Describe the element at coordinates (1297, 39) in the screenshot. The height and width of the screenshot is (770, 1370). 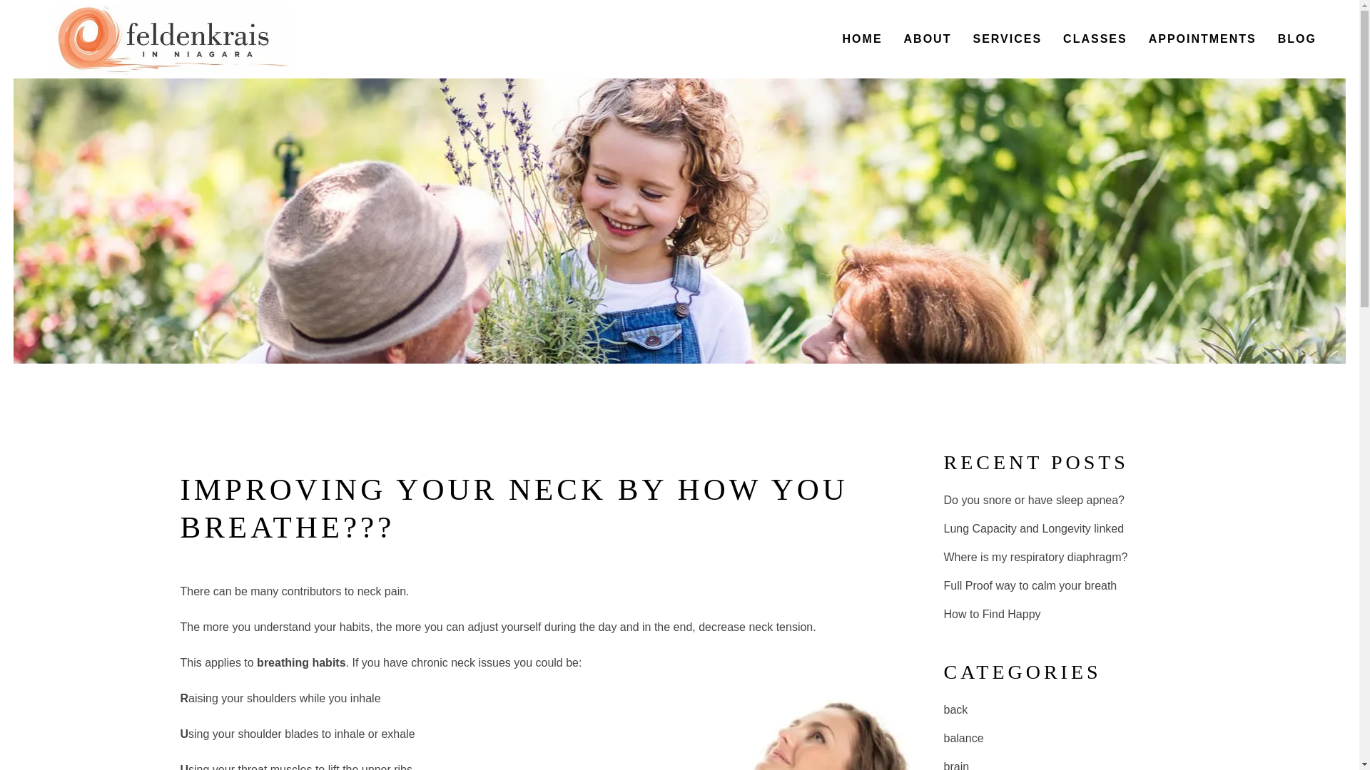
I see `BLOG` at that location.